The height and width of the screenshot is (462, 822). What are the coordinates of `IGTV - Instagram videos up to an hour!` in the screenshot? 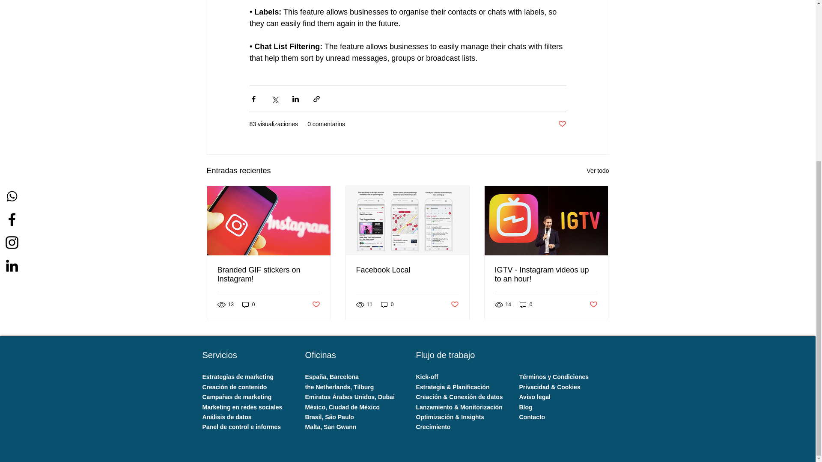 It's located at (546, 275).